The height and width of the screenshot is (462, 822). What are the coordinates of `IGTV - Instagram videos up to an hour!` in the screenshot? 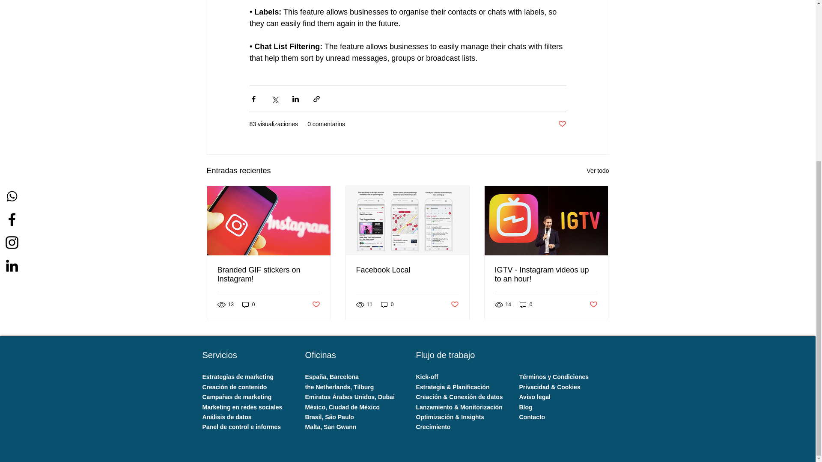 It's located at (546, 275).